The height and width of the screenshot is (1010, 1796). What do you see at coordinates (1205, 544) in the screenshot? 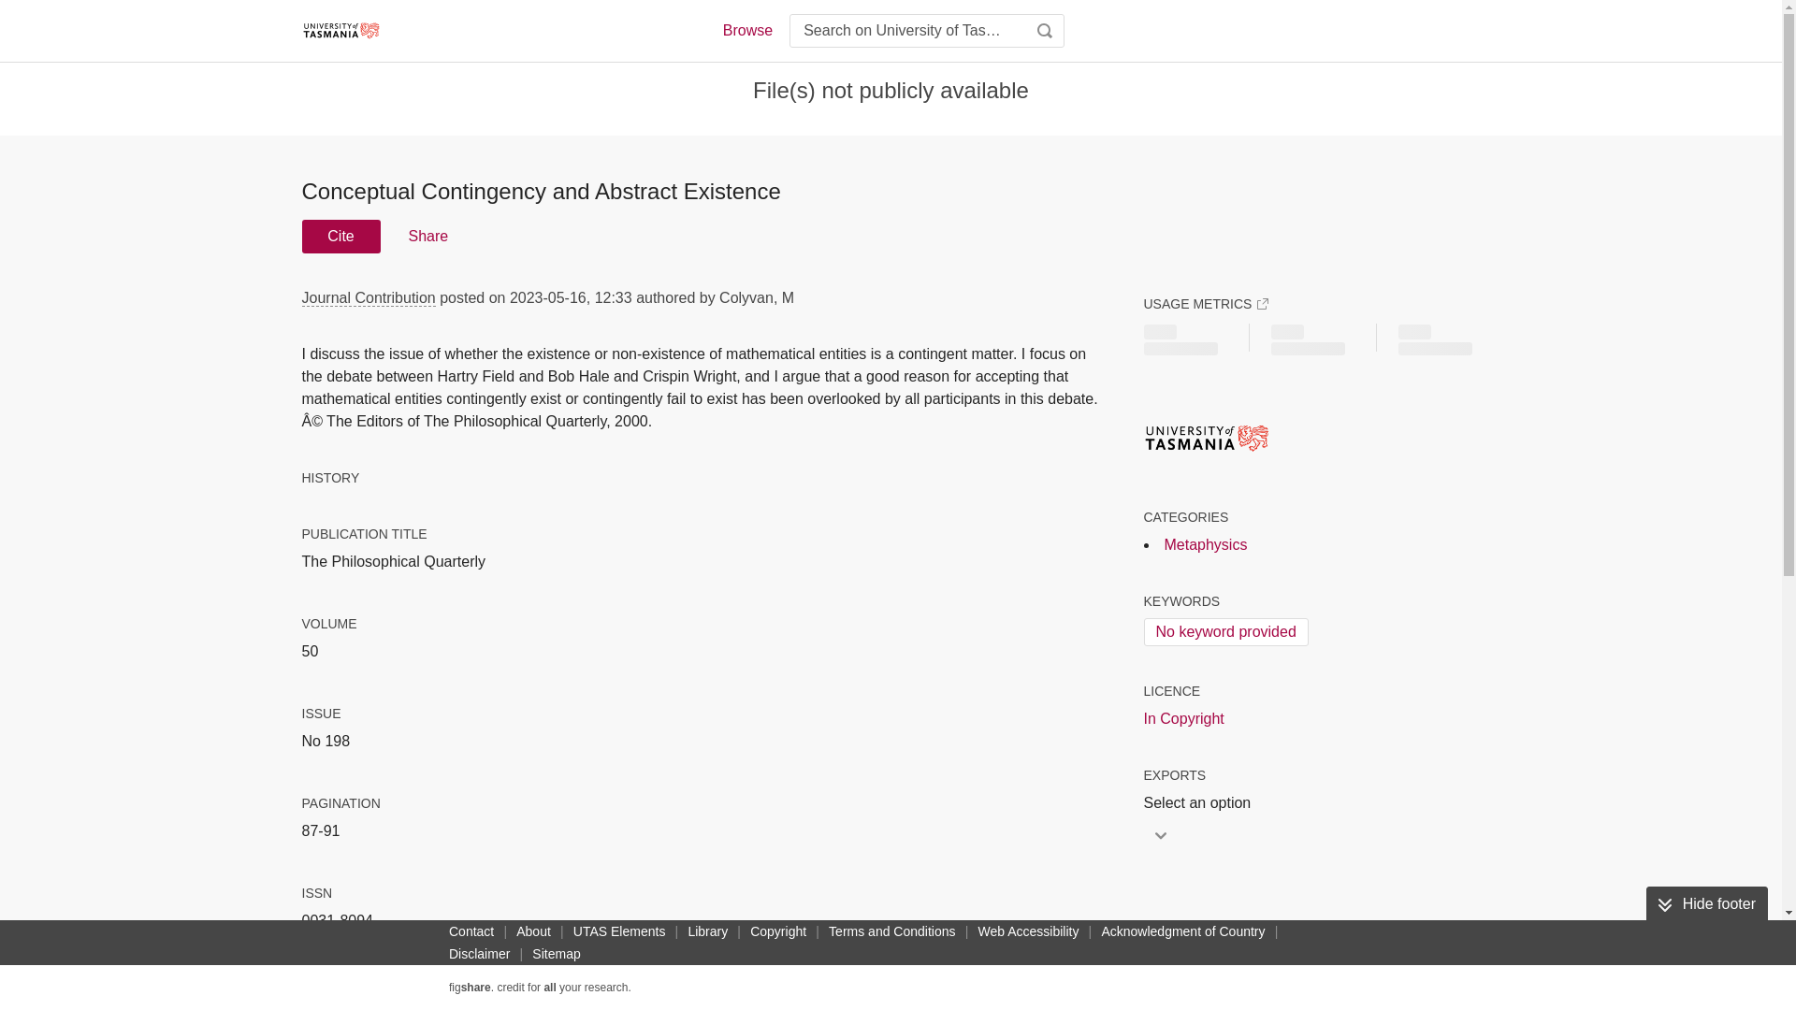
I see `Metaphysics` at bounding box center [1205, 544].